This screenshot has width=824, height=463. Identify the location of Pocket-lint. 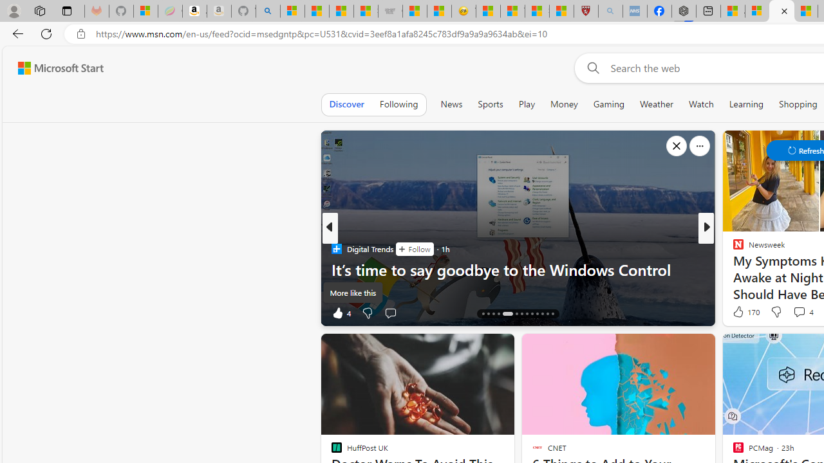
(733, 269).